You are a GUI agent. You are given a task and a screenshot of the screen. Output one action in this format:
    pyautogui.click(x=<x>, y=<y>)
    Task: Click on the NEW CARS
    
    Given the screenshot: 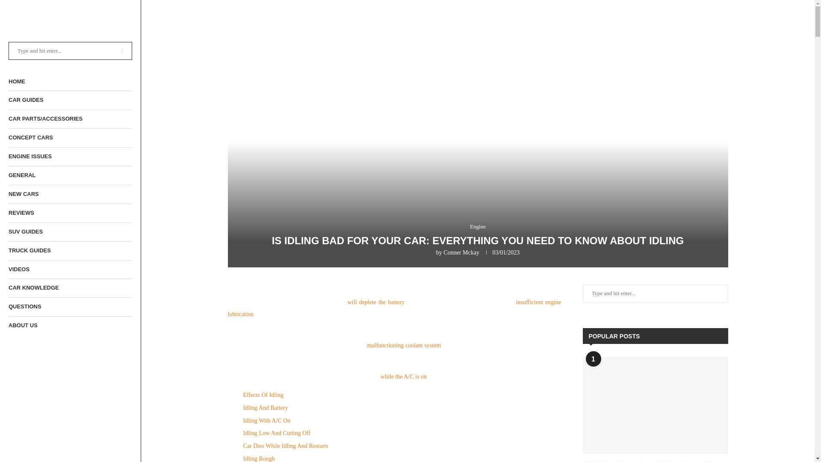 What is the action you would take?
    pyautogui.click(x=70, y=194)
    